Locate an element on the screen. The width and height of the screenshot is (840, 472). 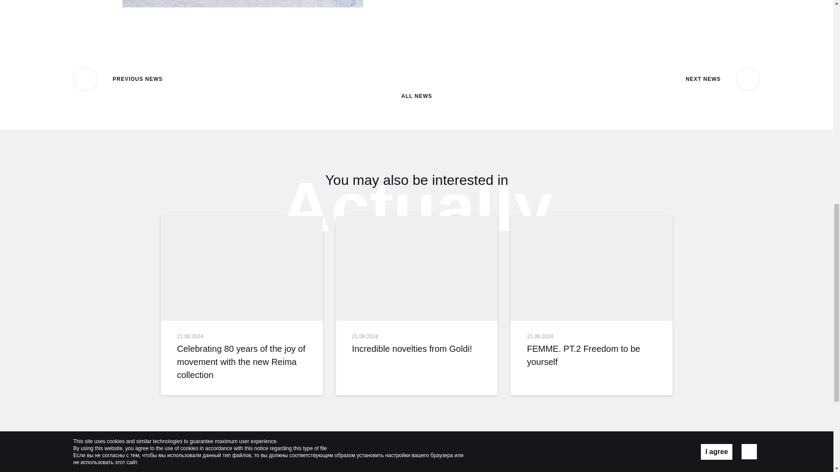
PREVIOUS NEWS is located at coordinates (118, 79).